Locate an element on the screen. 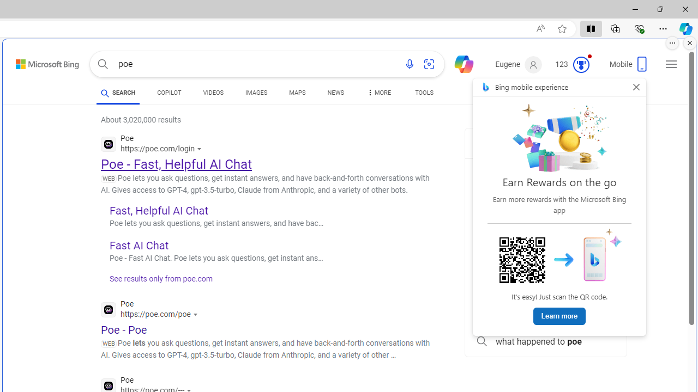 The height and width of the screenshot is (392, 698). Settings and quick links is located at coordinates (671, 64).